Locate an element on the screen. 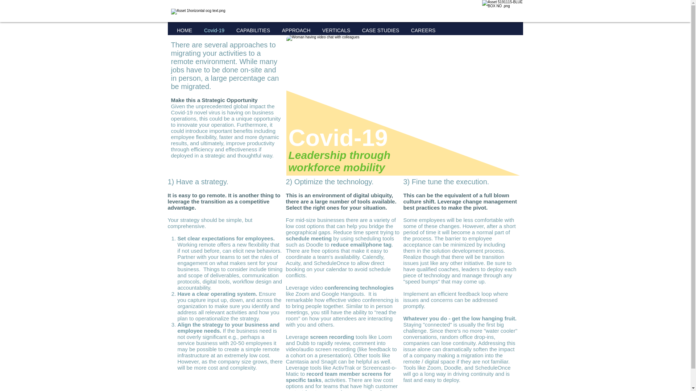  VERTICALS is located at coordinates (336, 30).